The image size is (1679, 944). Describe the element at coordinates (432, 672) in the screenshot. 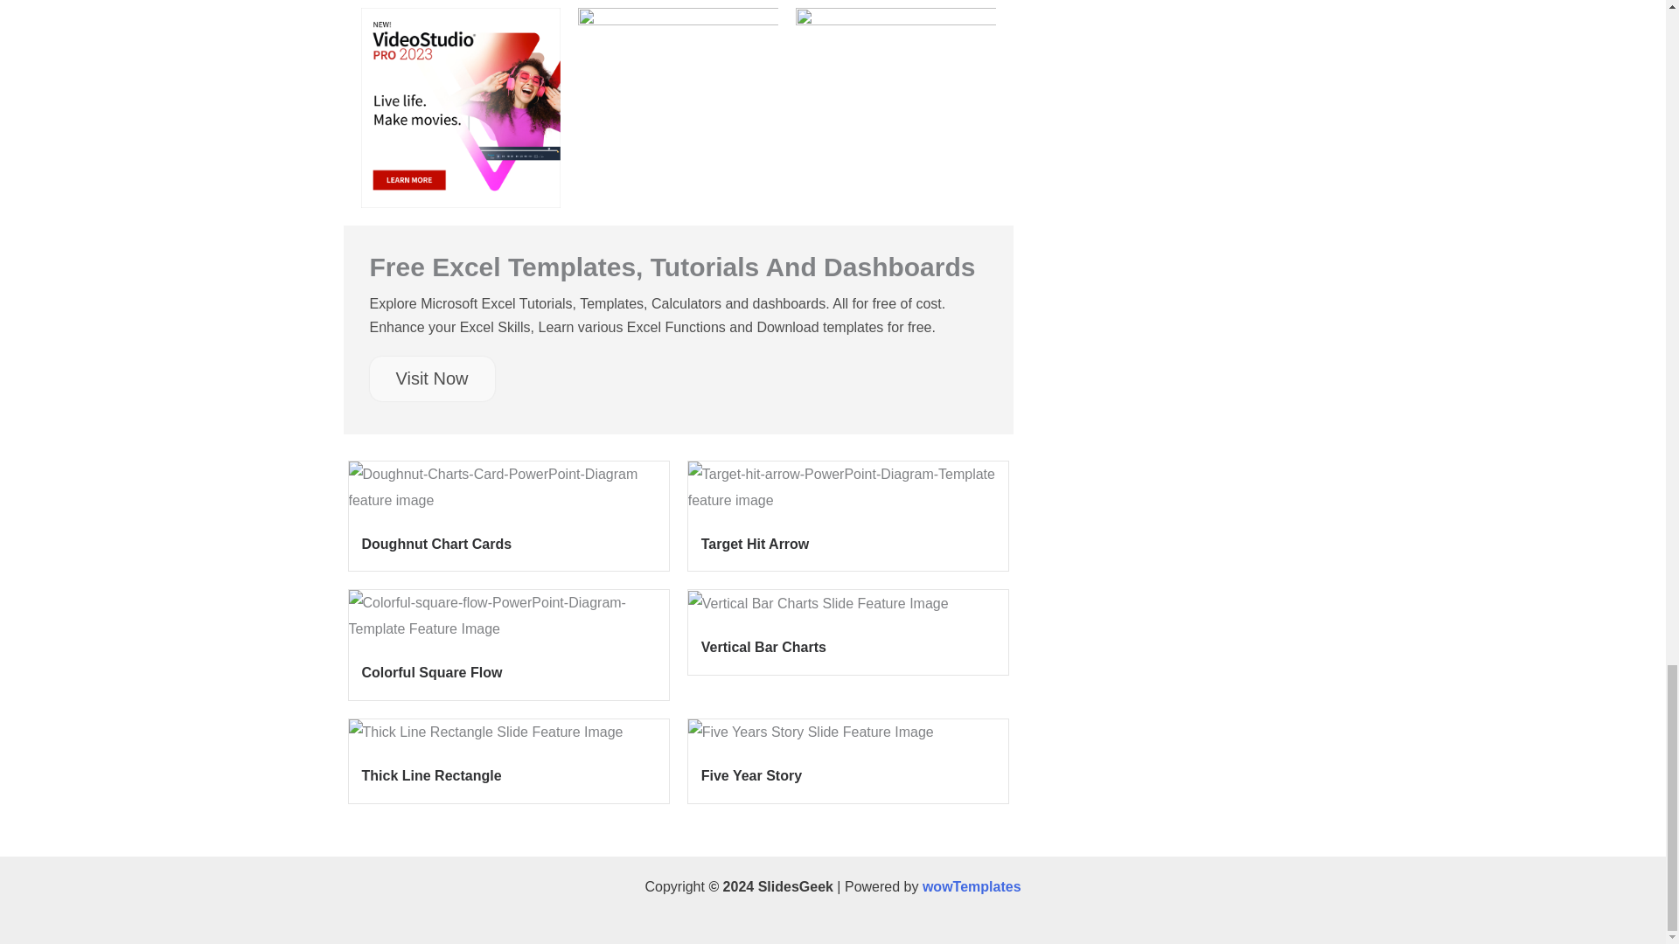

I see `Colorful Square Flow` at that location.